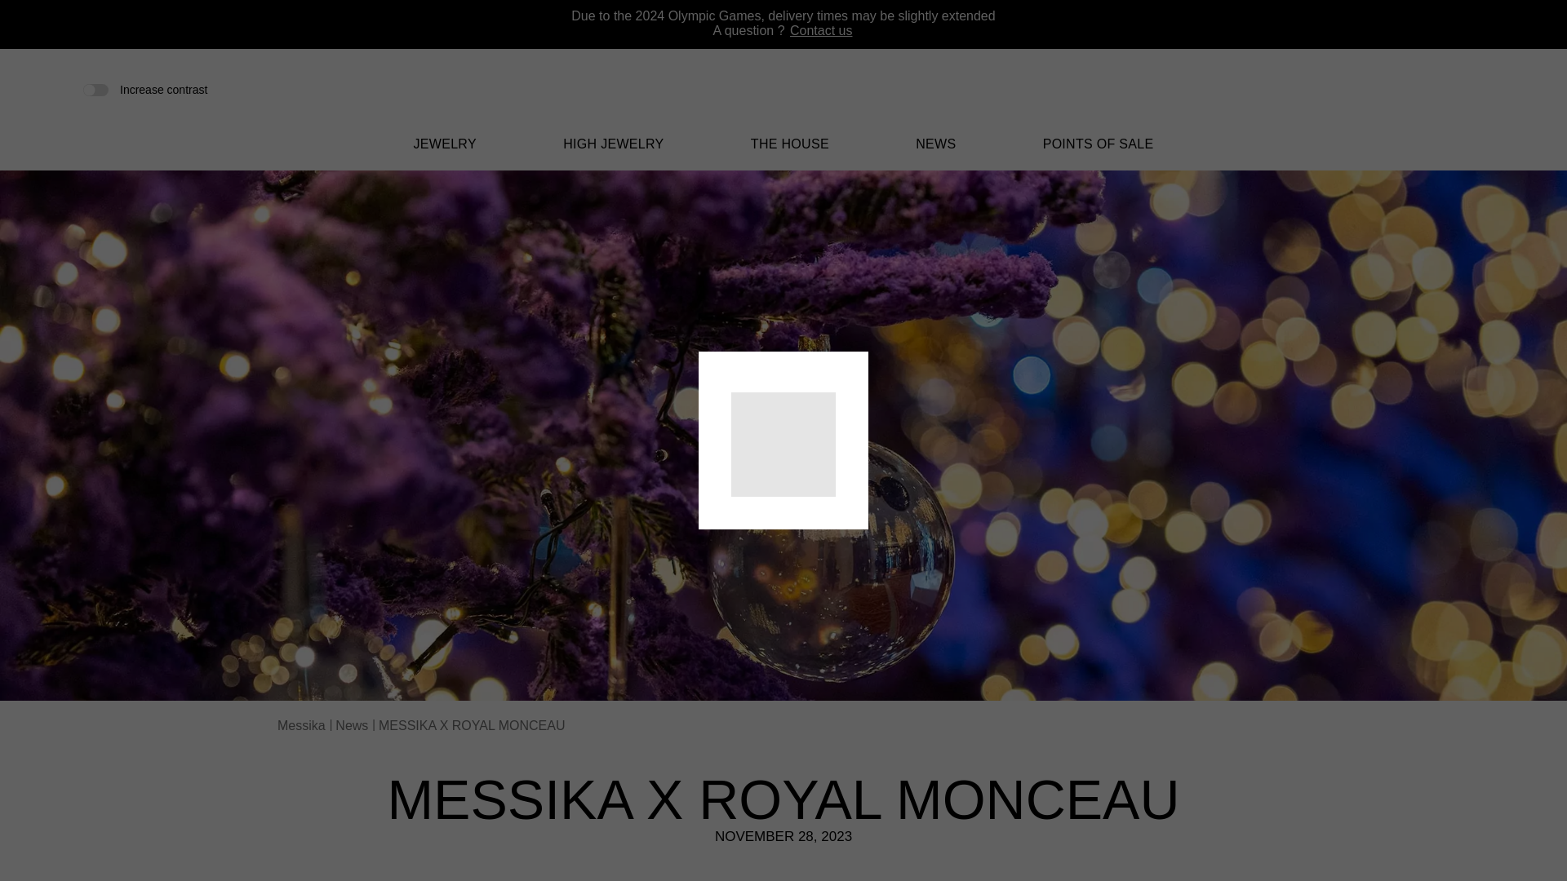  What do you see at coordinates (783, 99) in the screenshot?
I see `Messika` at bounding box center [783, 99].